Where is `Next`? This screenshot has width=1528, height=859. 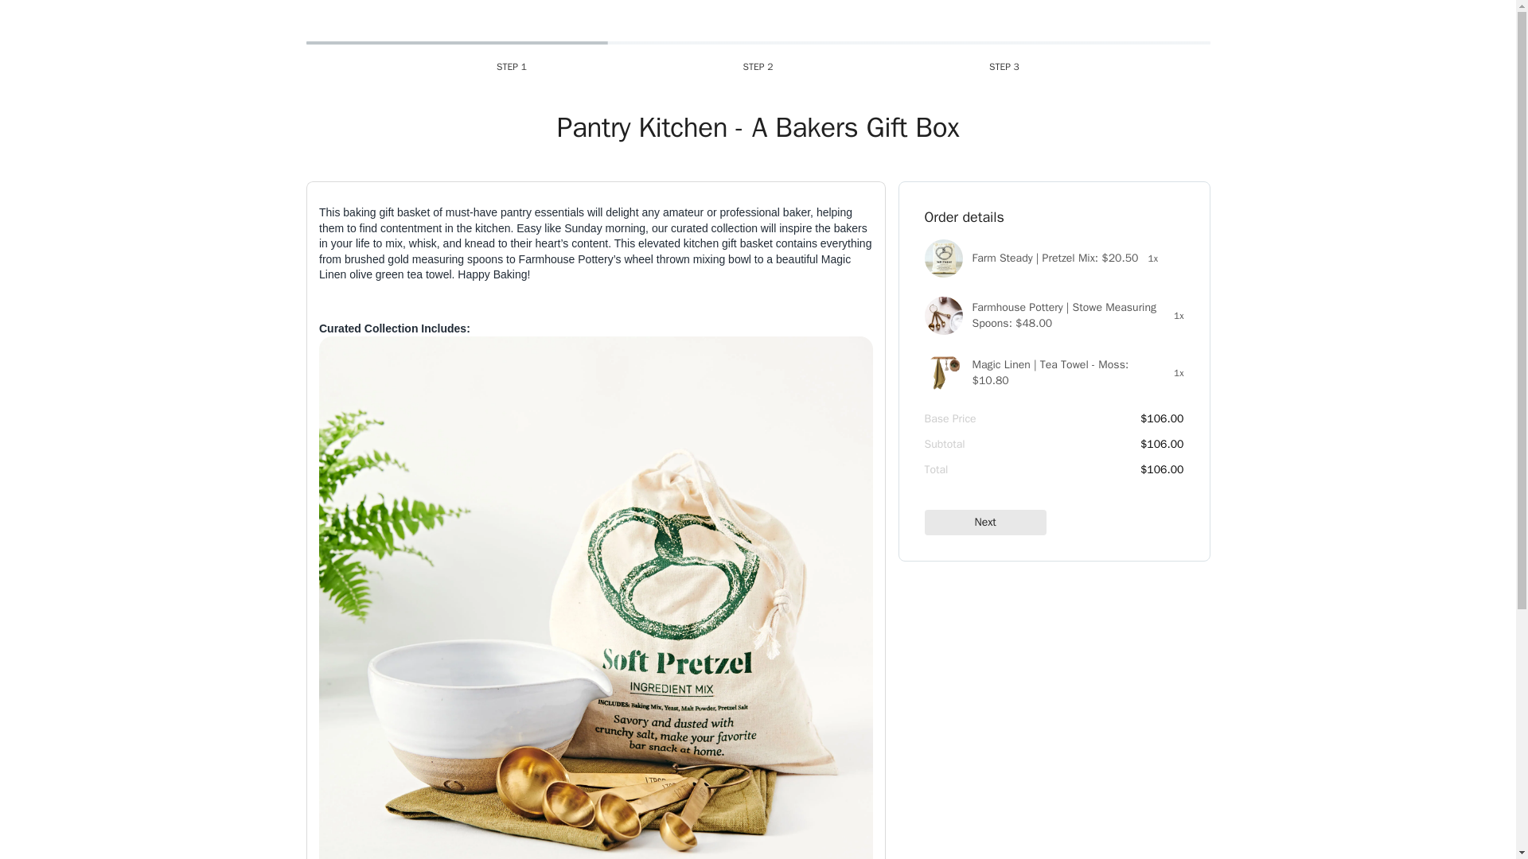
Next is located at coordinates (985, 522).